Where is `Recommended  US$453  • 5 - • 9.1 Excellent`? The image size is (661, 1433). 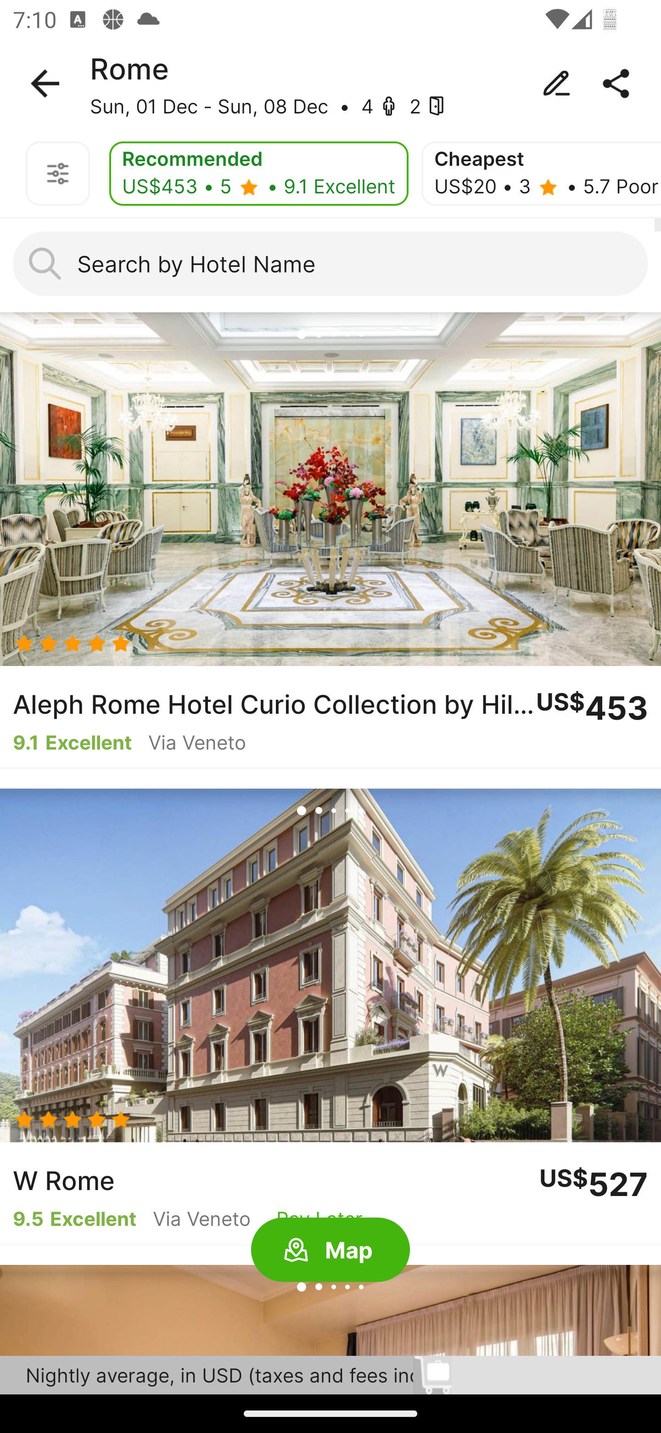 Recommended  US$453  • 5 - • 9.1 Excellent is located at coordinates (258, 174).